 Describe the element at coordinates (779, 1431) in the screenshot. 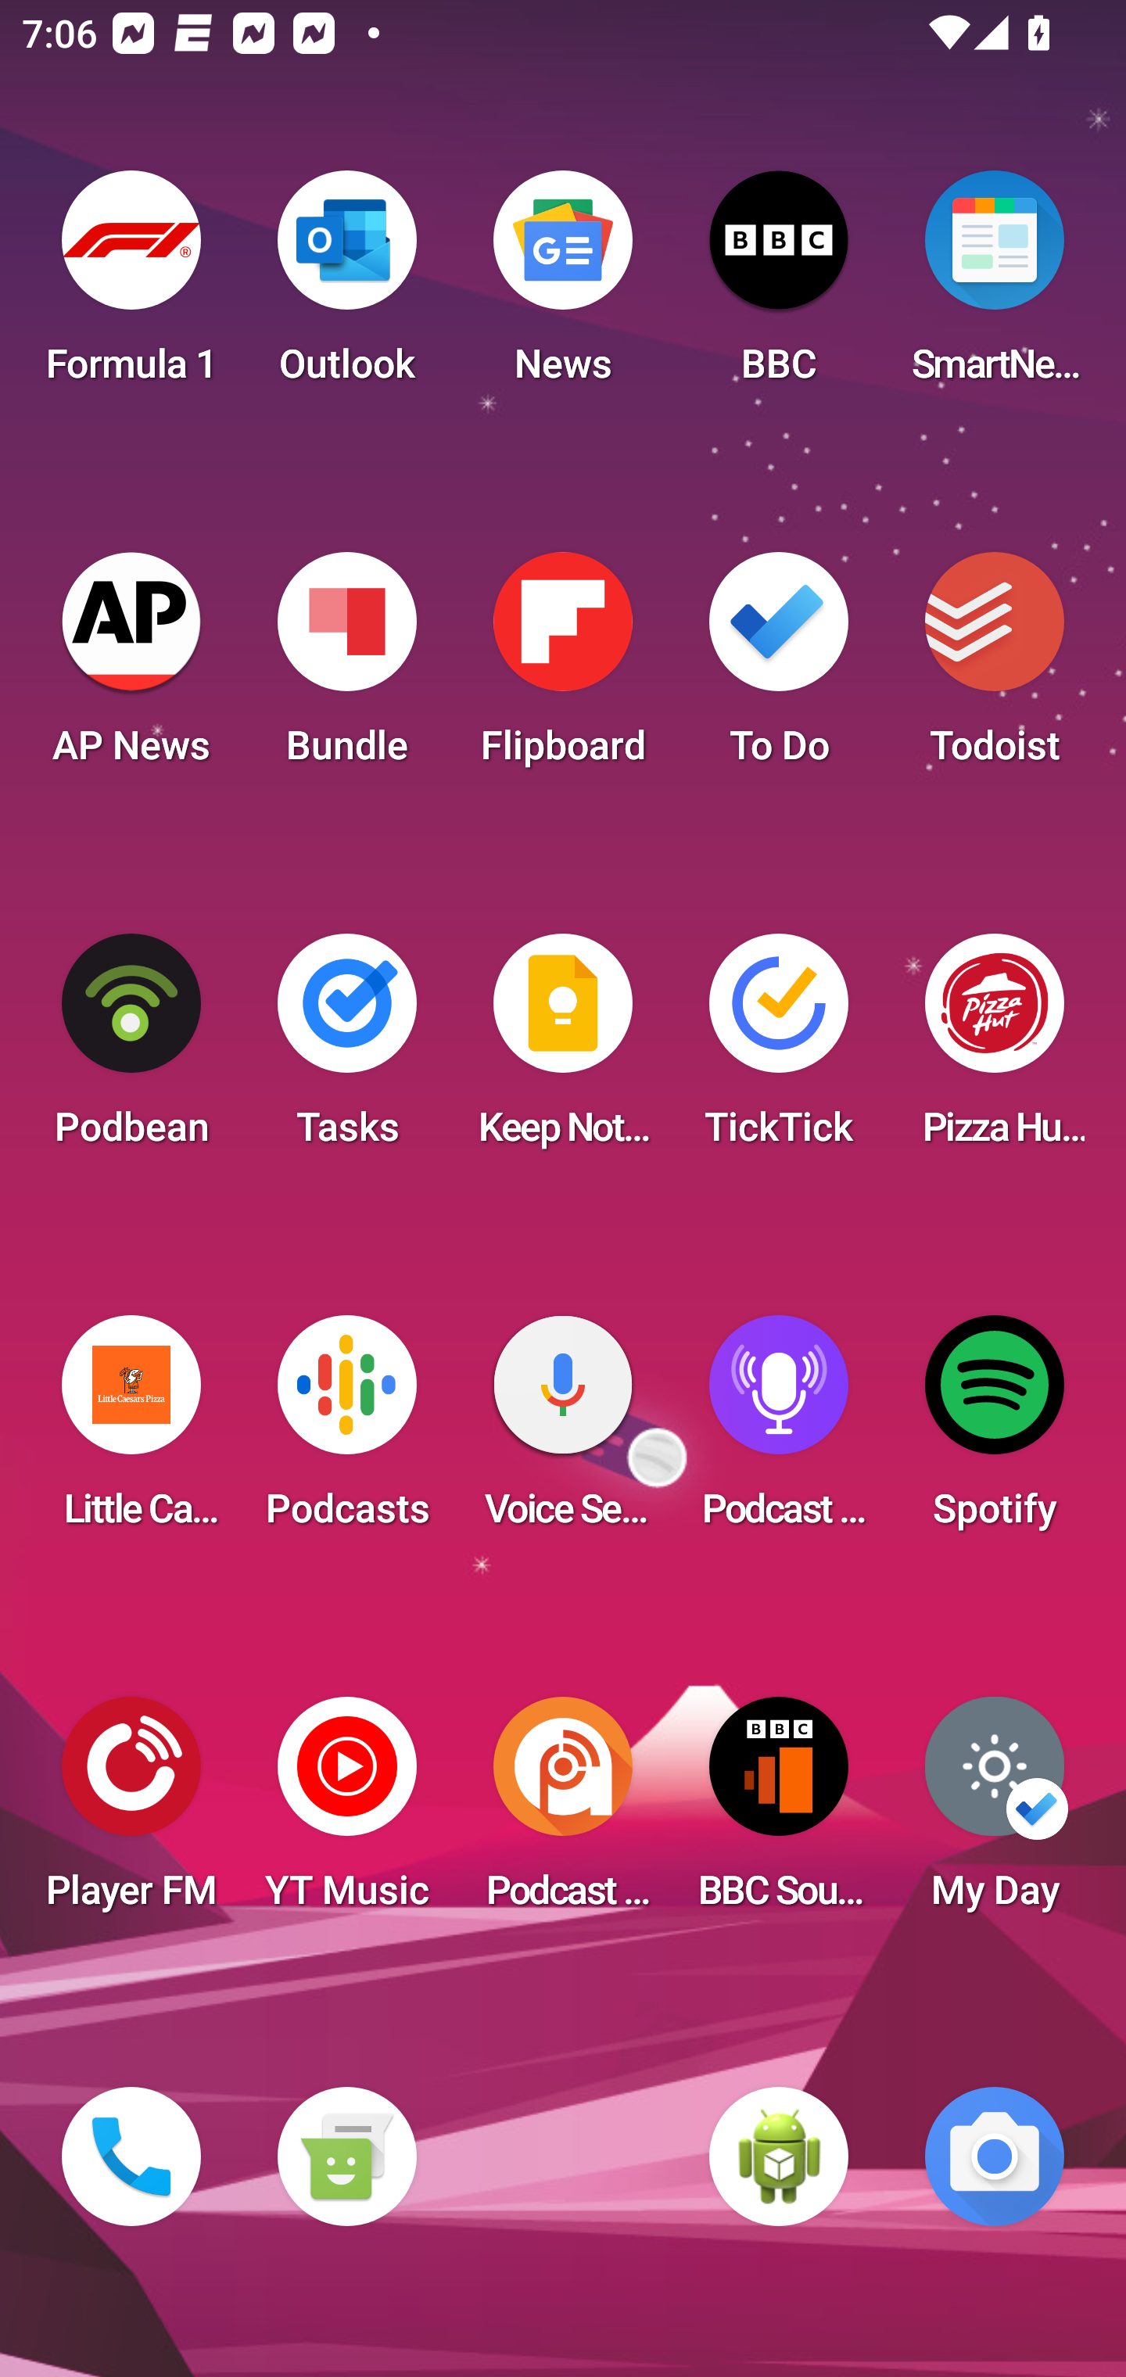

I see `Podcast Player` at that location.